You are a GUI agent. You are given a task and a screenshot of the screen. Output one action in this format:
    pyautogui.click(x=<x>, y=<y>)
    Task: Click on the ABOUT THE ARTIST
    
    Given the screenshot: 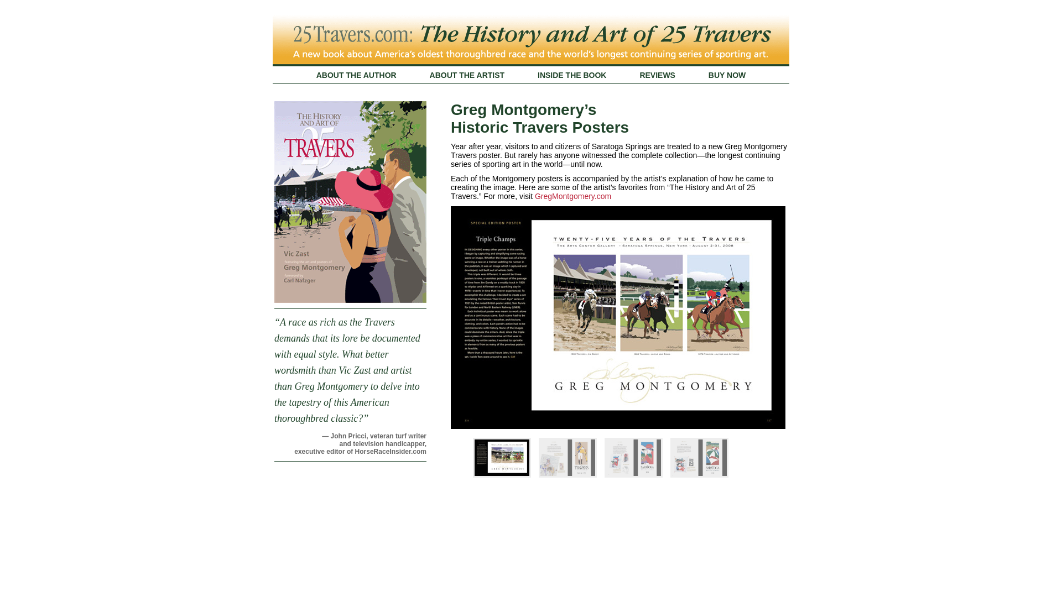 What is the action you would take?
    pyautogui.click(x=467, y=75)
    